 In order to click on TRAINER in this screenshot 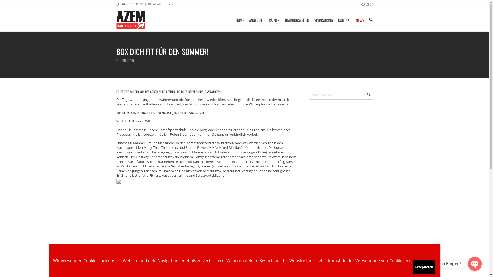, I will do `click(273, 20)`.